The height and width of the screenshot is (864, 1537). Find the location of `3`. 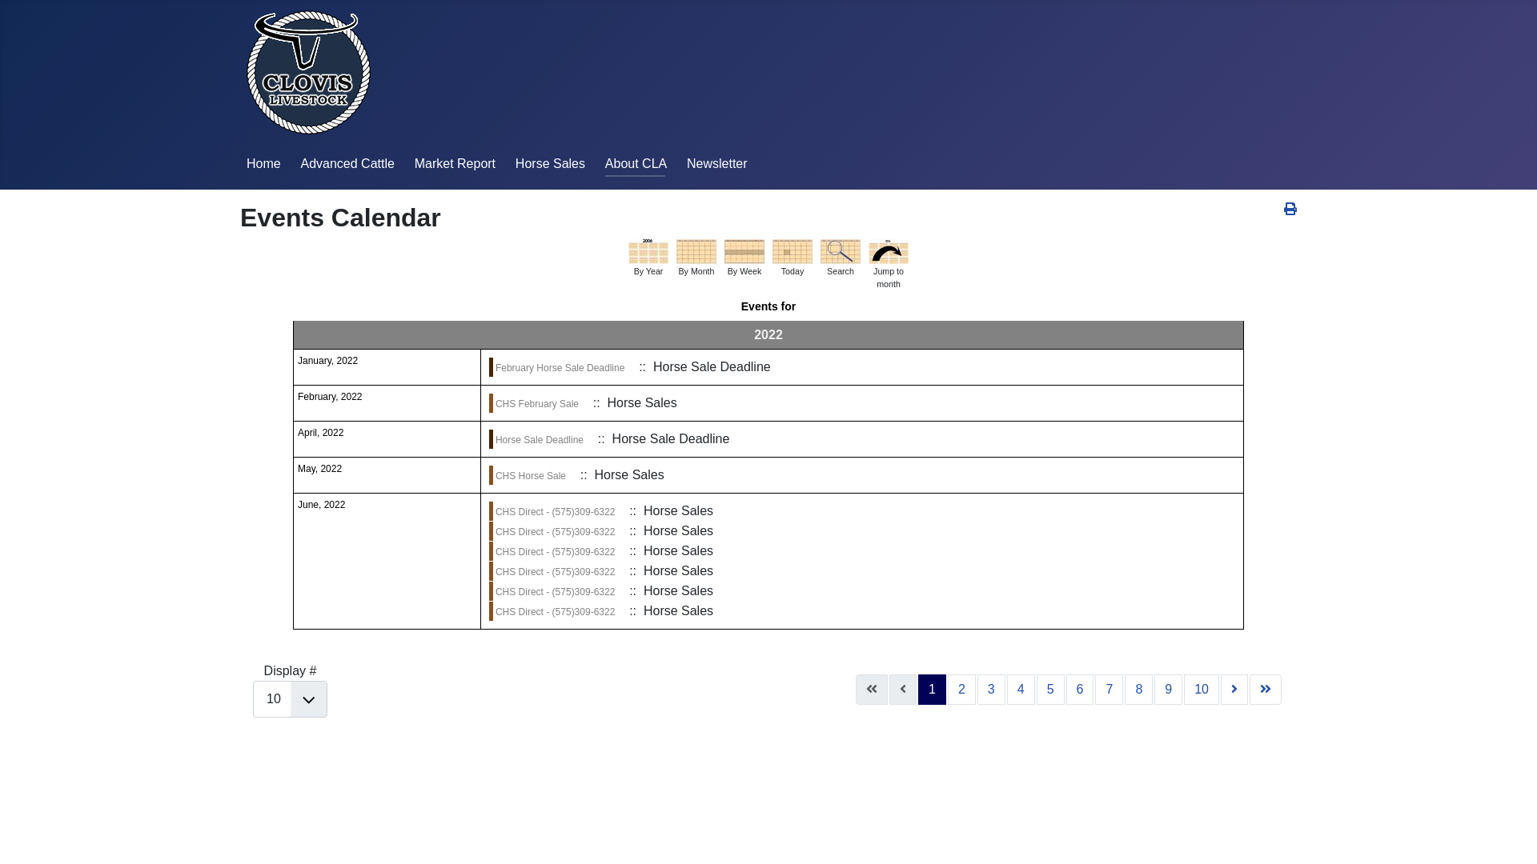

3 is located at coordinates (991, 690).